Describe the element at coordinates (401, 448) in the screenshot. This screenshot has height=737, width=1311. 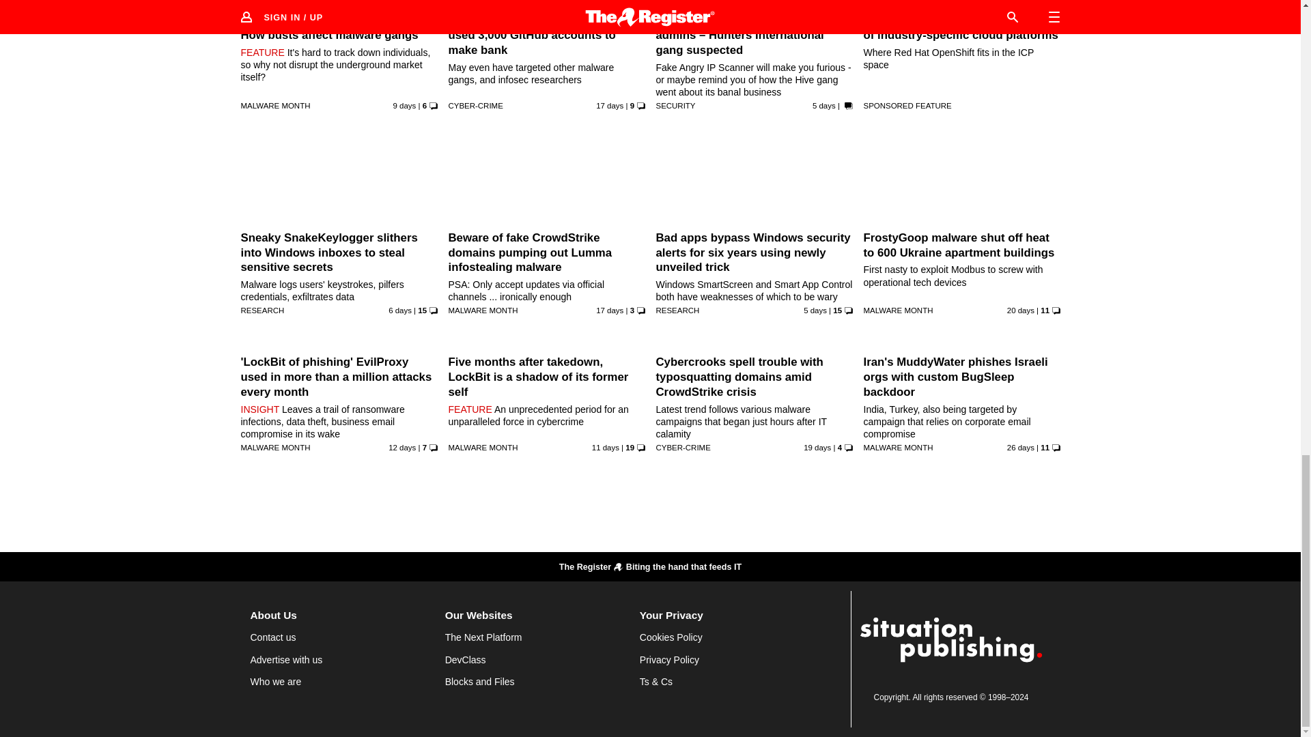
I see `30 Jul 2024 14:33` at that location.